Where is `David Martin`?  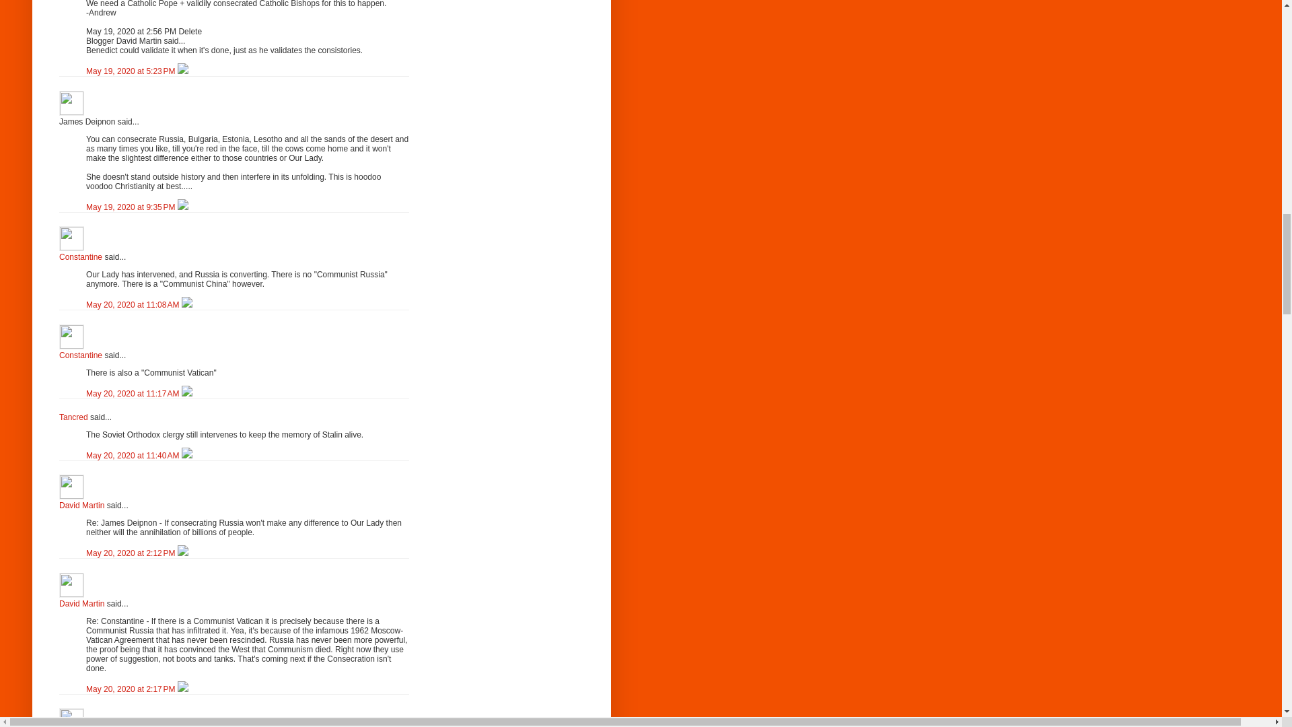 David Martin is located at coordinates (82, 506).